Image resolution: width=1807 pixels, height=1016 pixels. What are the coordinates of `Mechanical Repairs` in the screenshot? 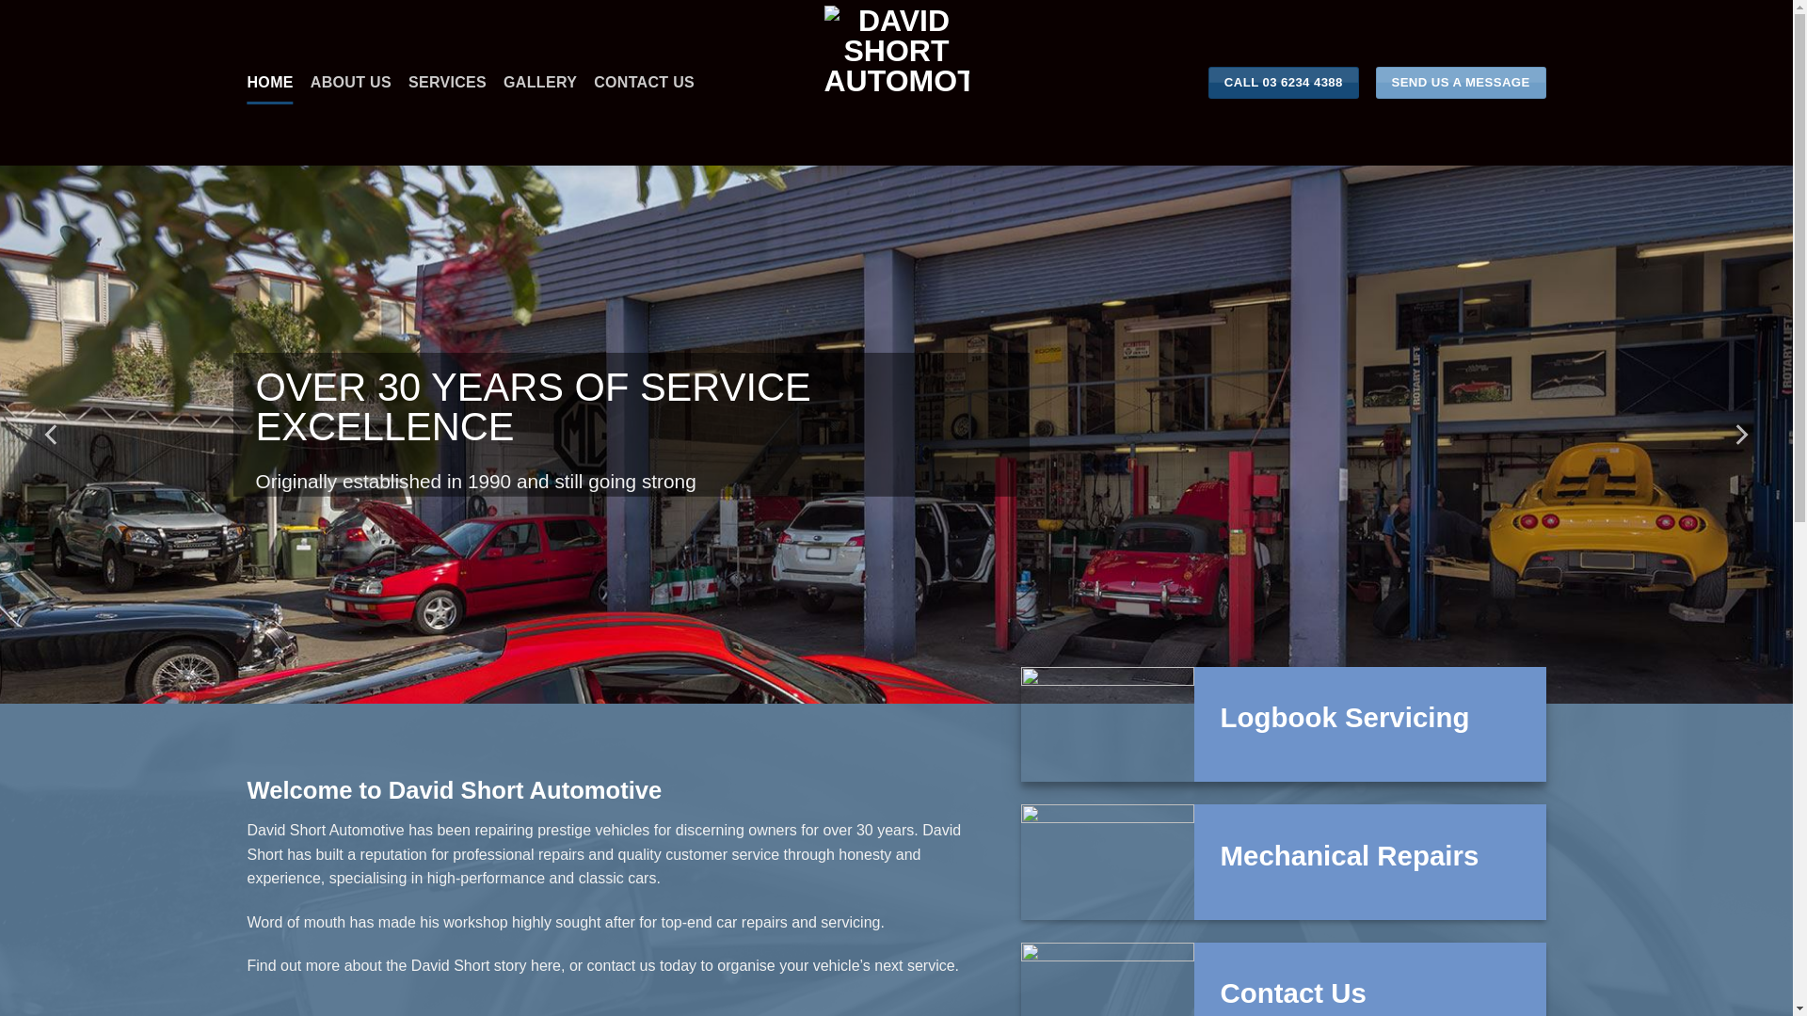 It's located at (1350, 856).